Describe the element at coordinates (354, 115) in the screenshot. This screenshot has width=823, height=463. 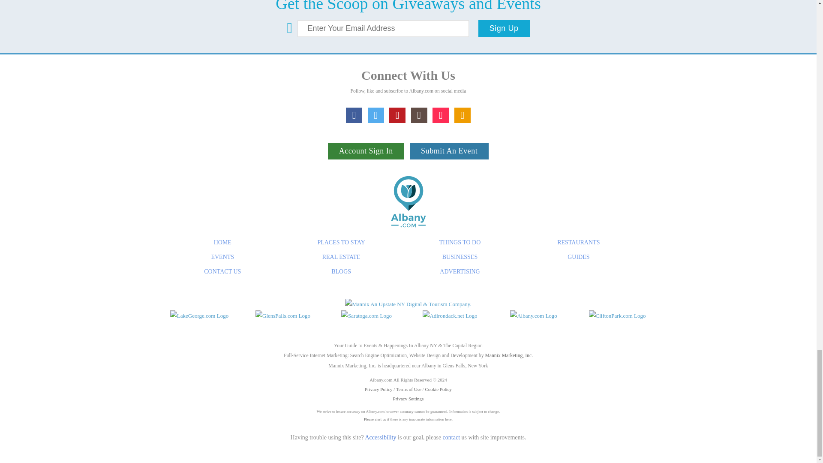
I see `Facebook` at that location.